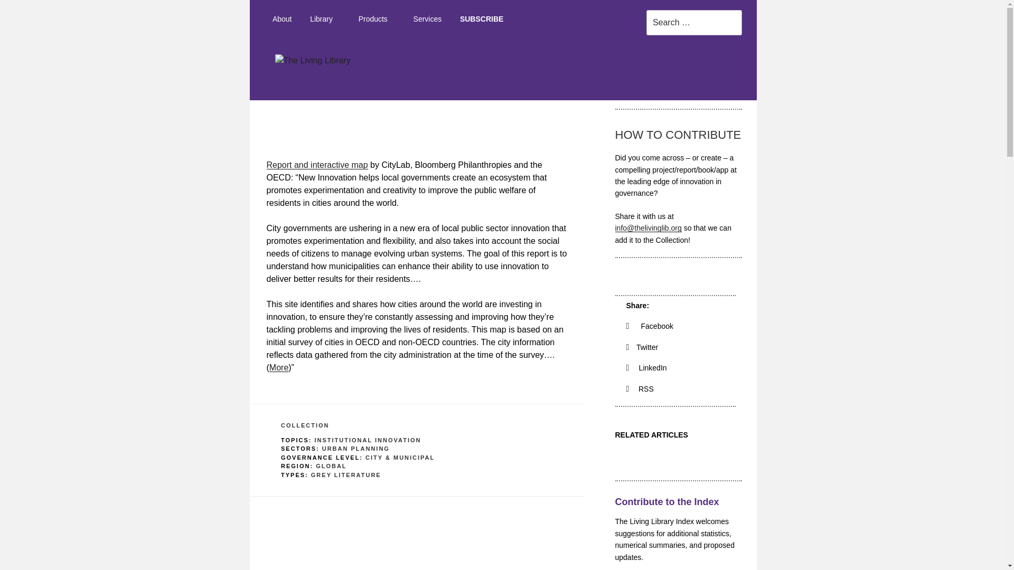 The height and width of the screenshot is (570, 1014). What do you see at coordinates (326, 137) in the screenshot?
I see `October 30, 2019` at bounding box center [326, 137].